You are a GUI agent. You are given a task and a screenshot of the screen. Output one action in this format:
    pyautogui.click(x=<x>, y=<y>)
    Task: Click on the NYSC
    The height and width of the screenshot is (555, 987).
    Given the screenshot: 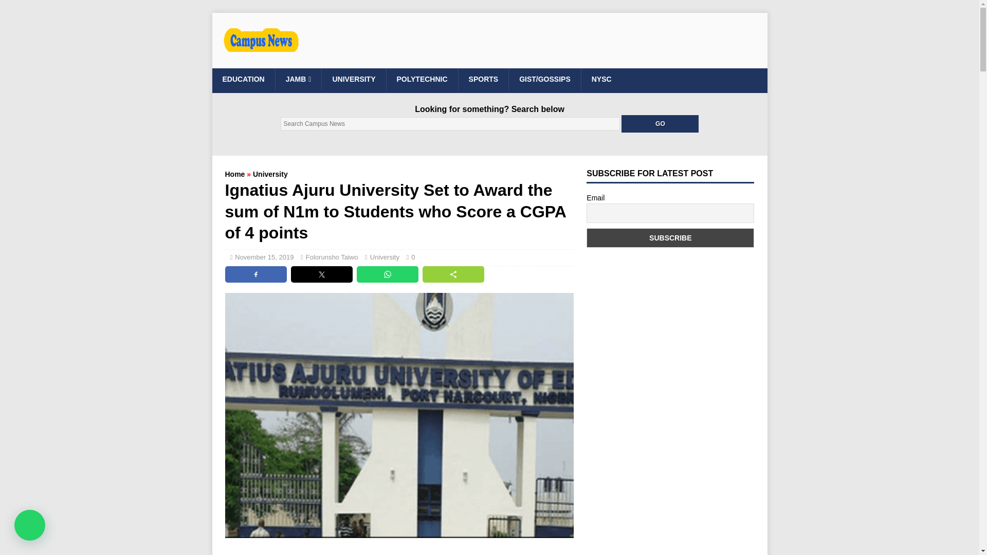 What is the action you would take?
    pyautogui.click(x=601, y=79)
    